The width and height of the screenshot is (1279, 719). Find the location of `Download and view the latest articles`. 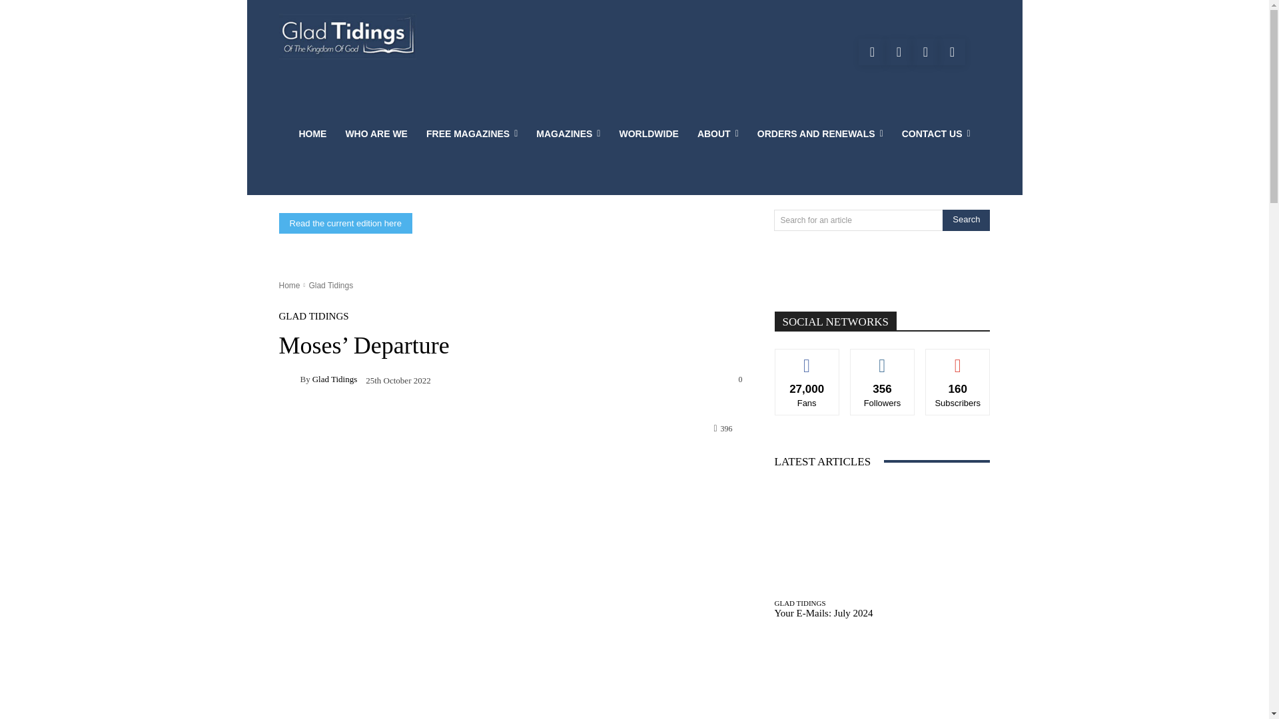

Download and view the latest articles is located at coordinates (348, 36).